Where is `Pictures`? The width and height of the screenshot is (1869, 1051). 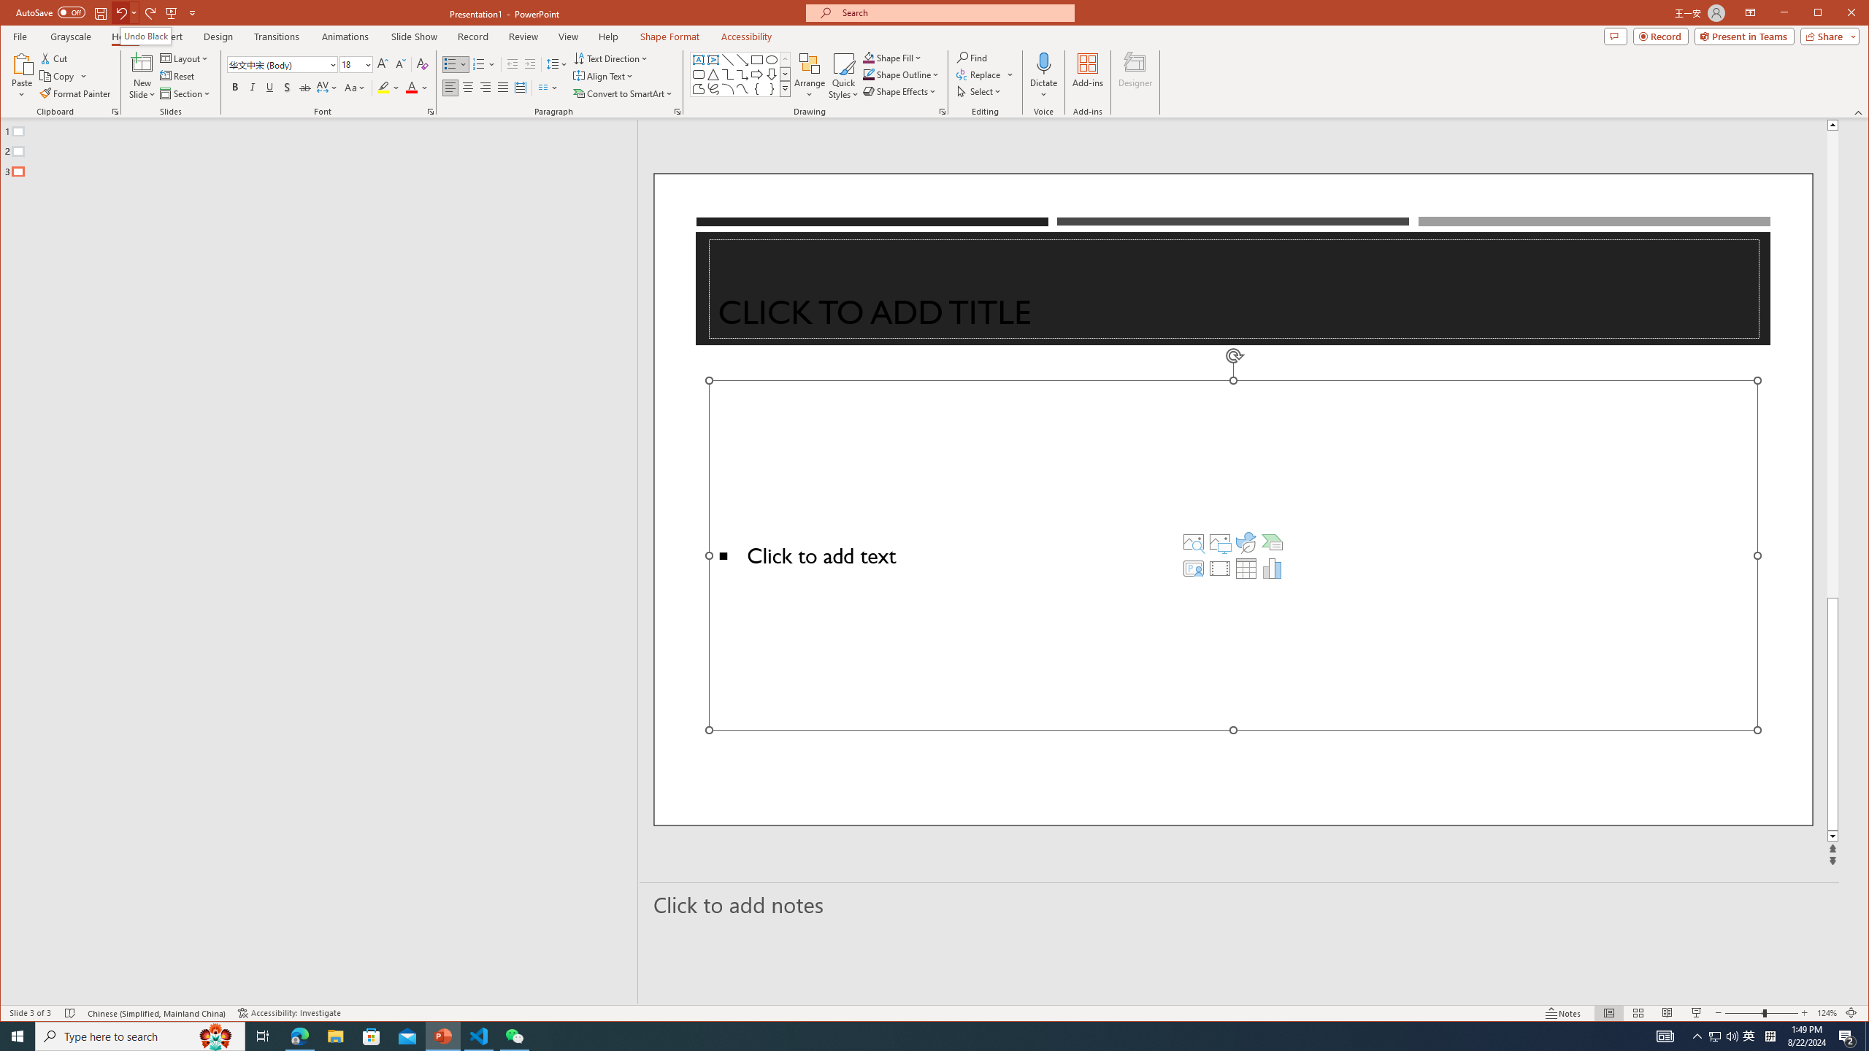 Pictures is located at coordinates (784, 74).